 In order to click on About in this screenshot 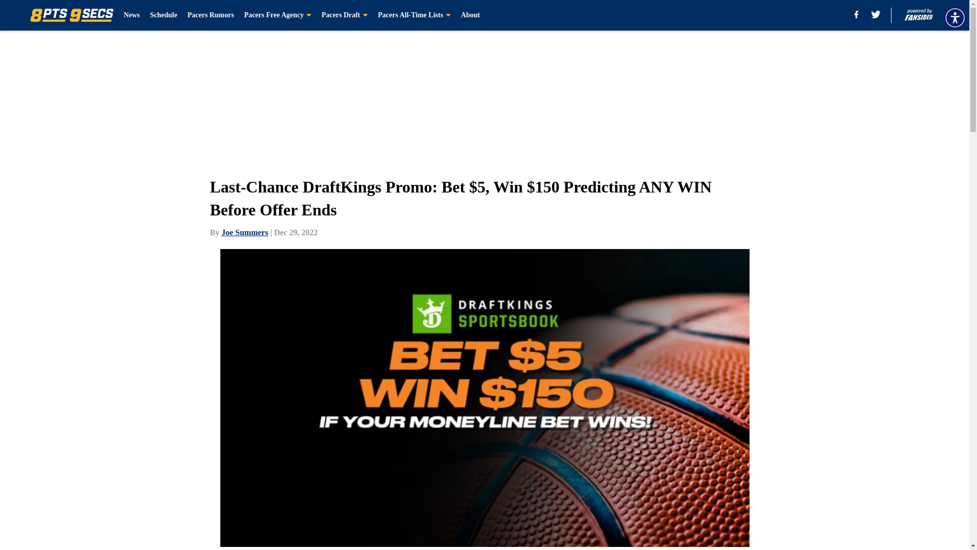, I will do `click(470, 15)`.